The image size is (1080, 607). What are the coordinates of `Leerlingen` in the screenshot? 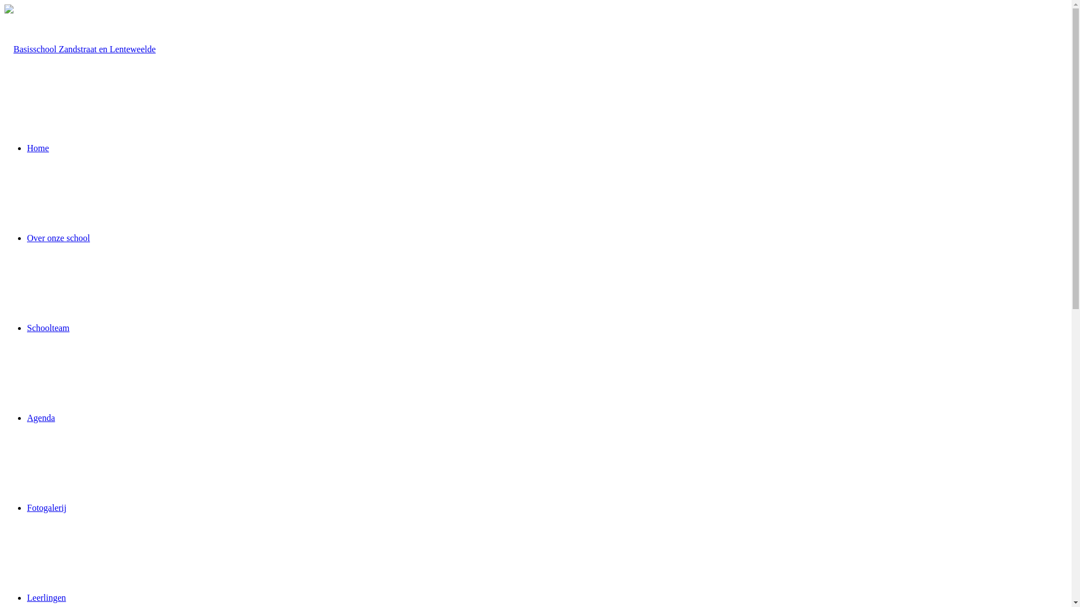 It's located at (46, 598).